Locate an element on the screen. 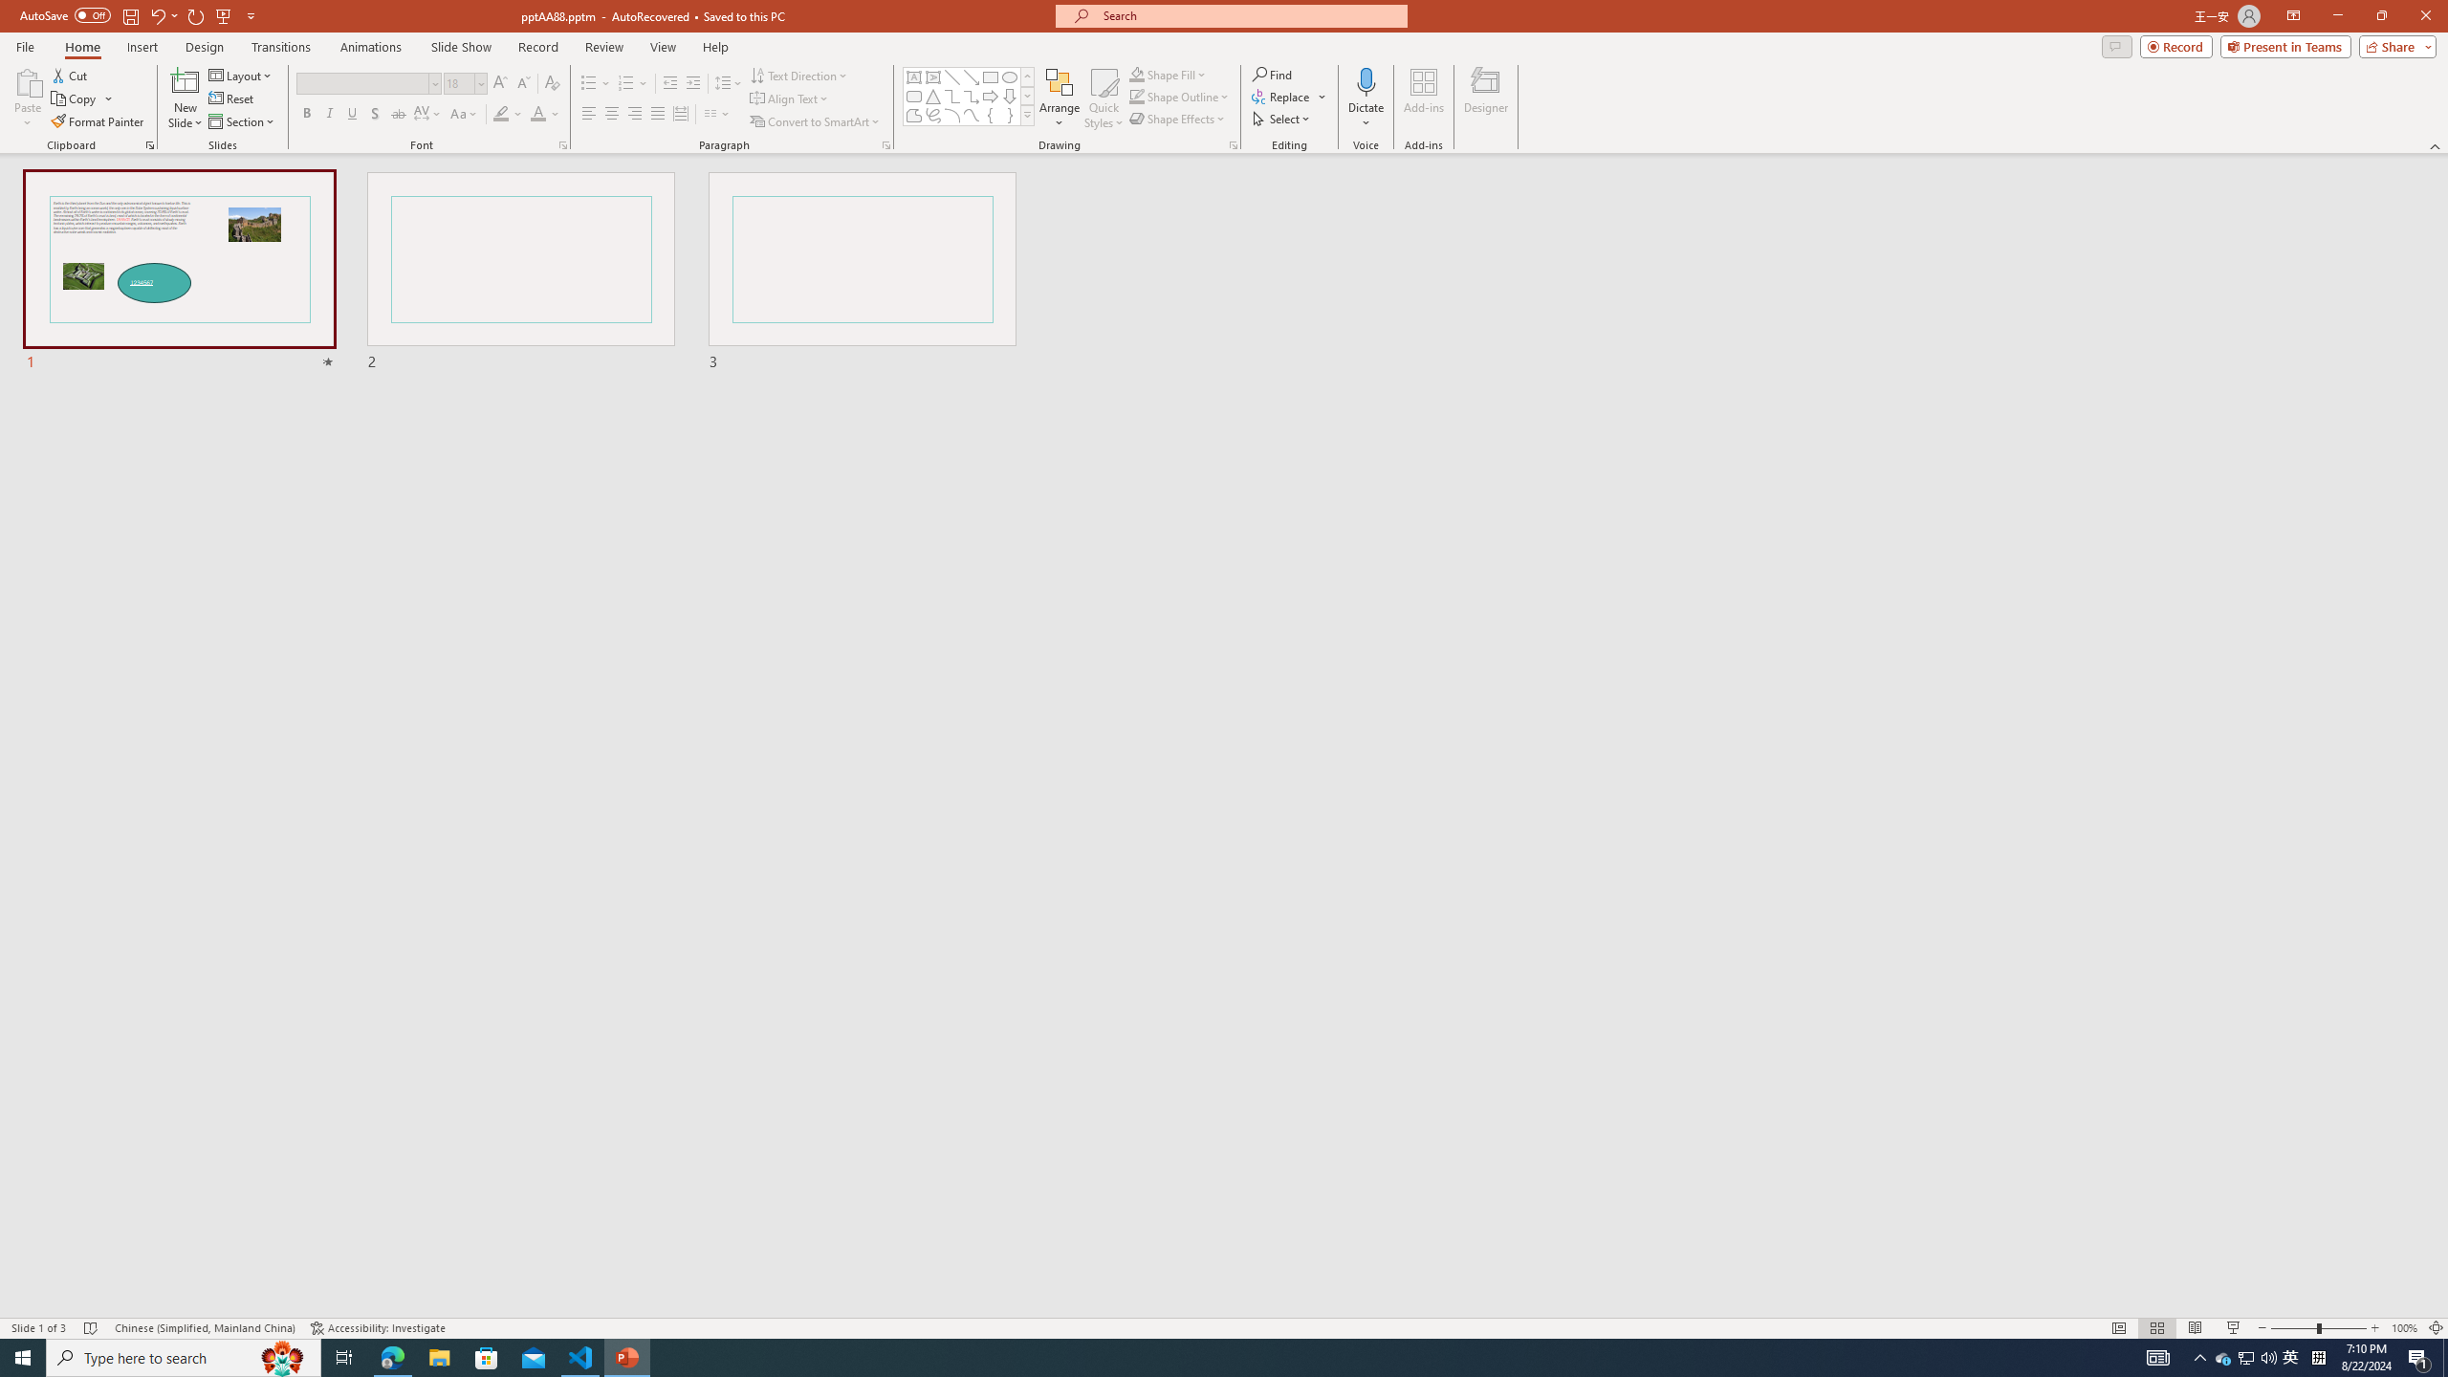 This screenshot has height=1377, width=2448. Arrow: Right is located at coordinates (991, 96).